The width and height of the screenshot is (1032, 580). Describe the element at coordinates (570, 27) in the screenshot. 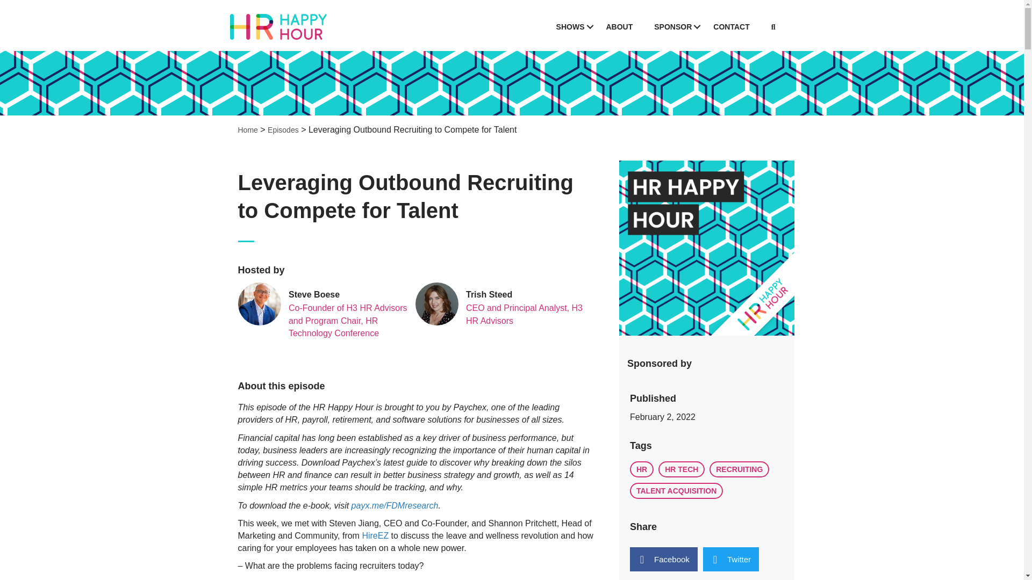

I see `SHOWS` at that location.